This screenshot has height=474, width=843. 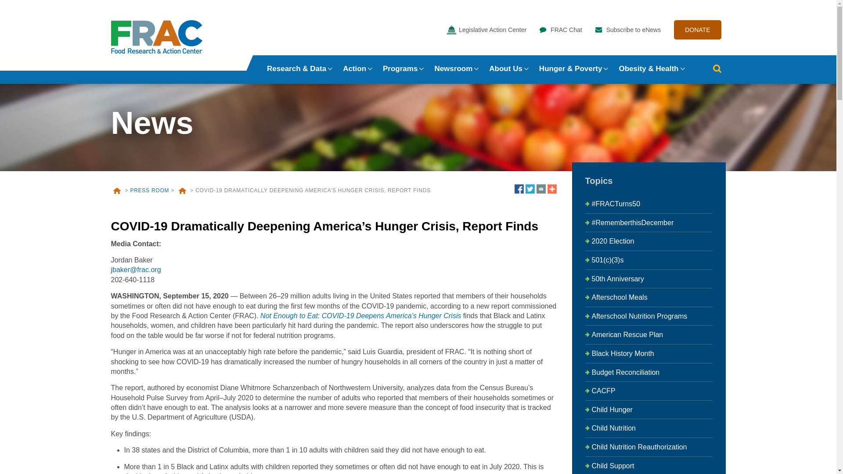 I want to click on Action, so click(x=354, y=68).